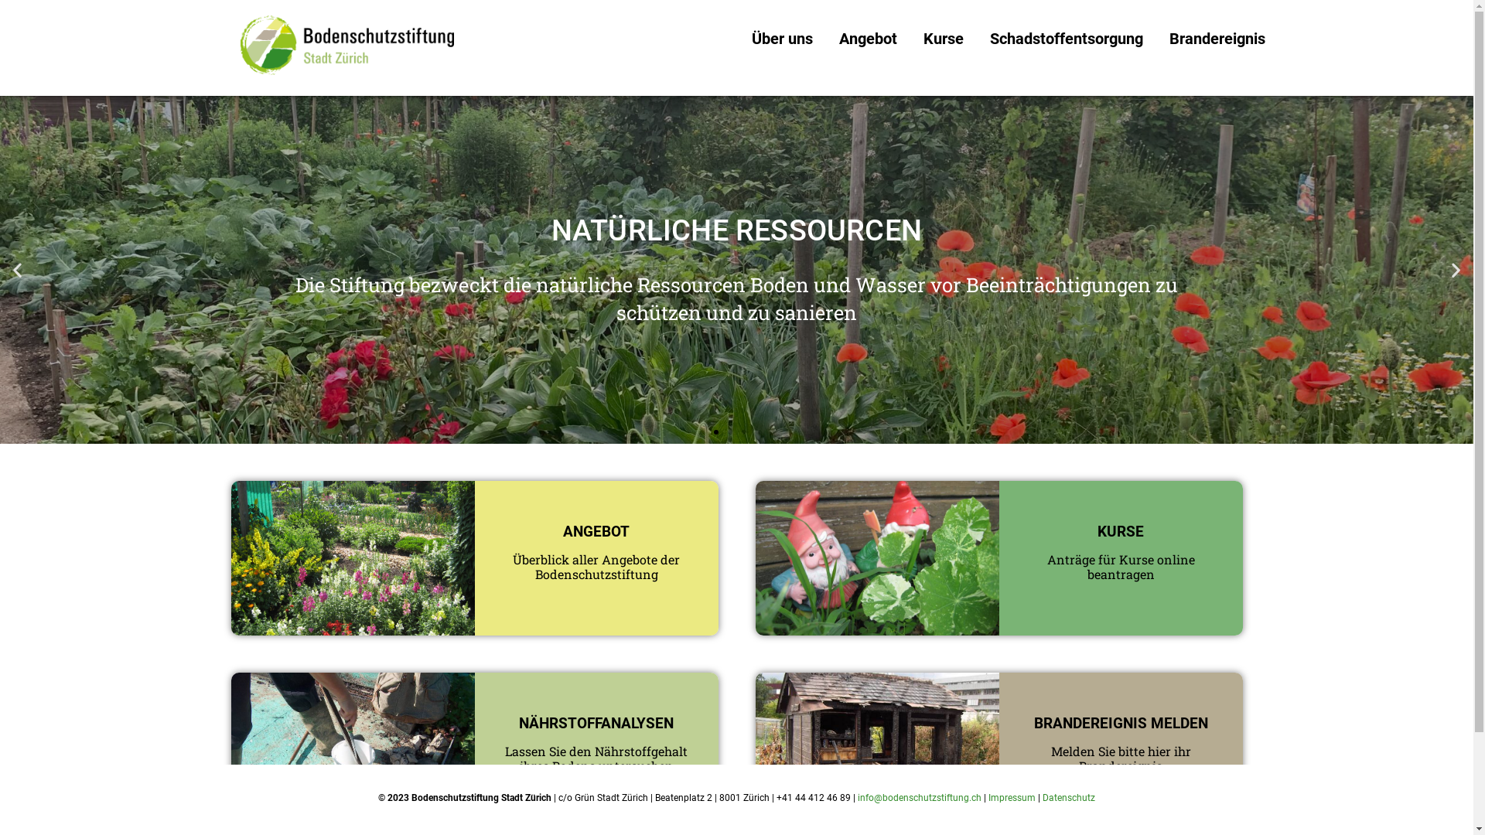  What do you see at coordinates (1066, 39) in the screenshot?
I see `Schadstoffentsorgung` at bounding box center [1066, 39].